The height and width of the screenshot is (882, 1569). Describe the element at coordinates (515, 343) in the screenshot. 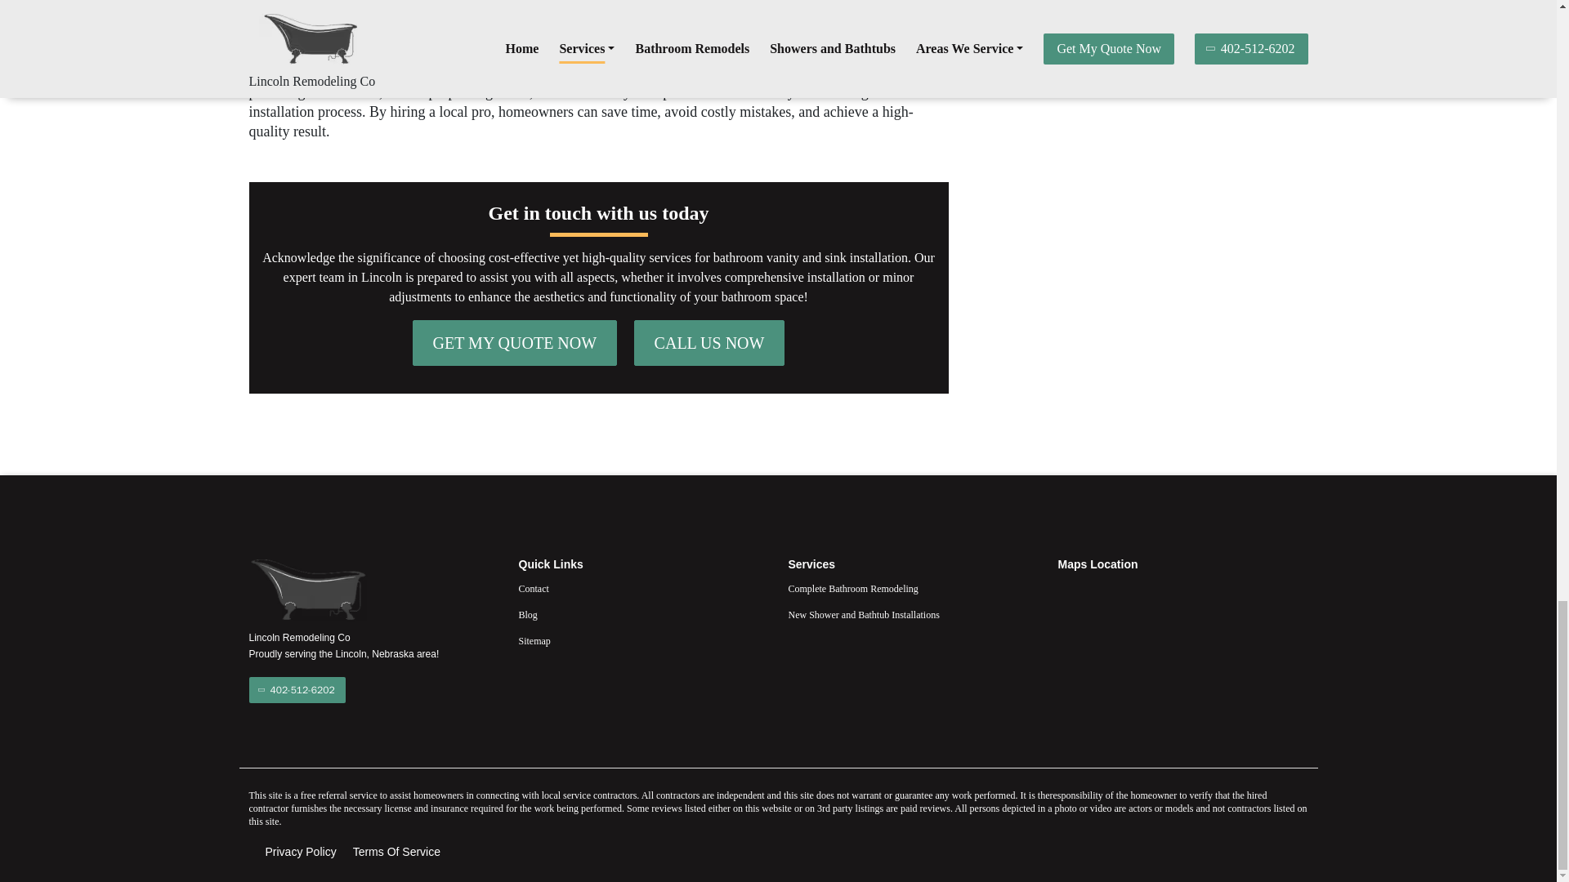

I see `GET MY QUOTE NOW` at that location.